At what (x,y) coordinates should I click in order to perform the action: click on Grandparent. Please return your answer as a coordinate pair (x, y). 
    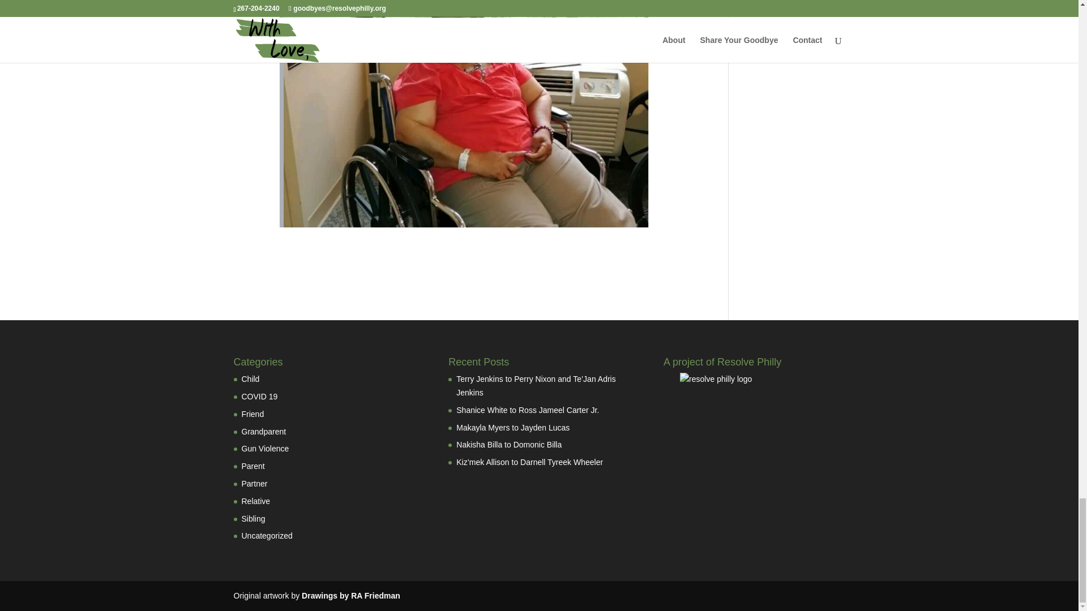
    Looking at the image, I should click on (263, 431).